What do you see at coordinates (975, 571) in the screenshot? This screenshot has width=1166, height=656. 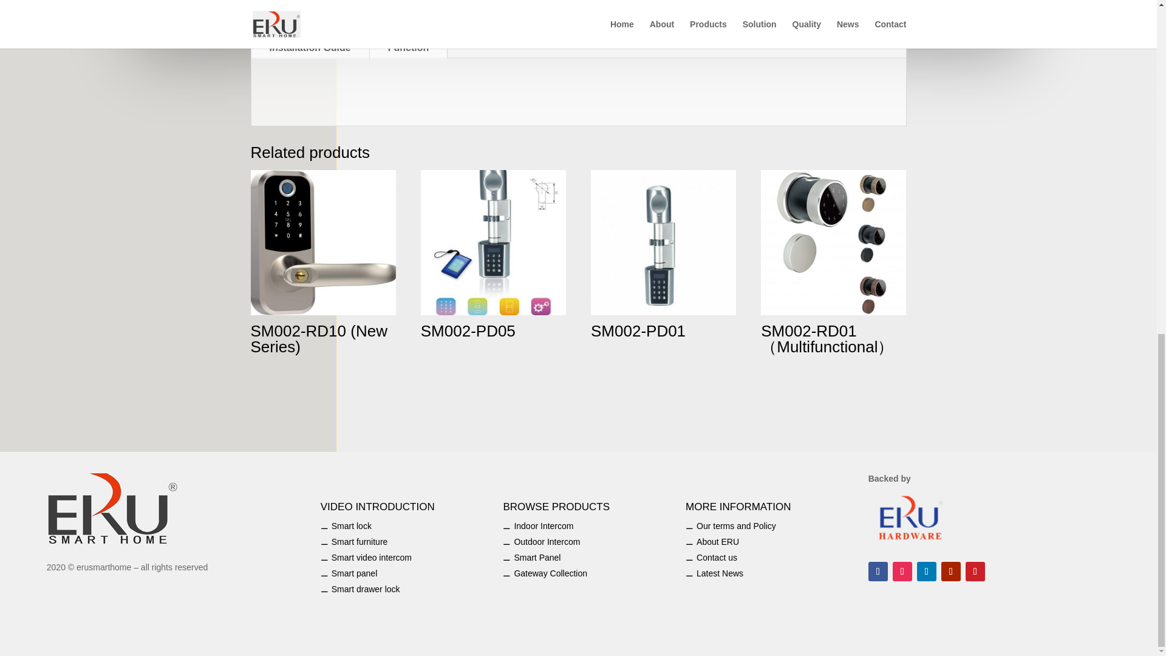 I see `Follow on Pinterest` at bounding box center [975, 571].